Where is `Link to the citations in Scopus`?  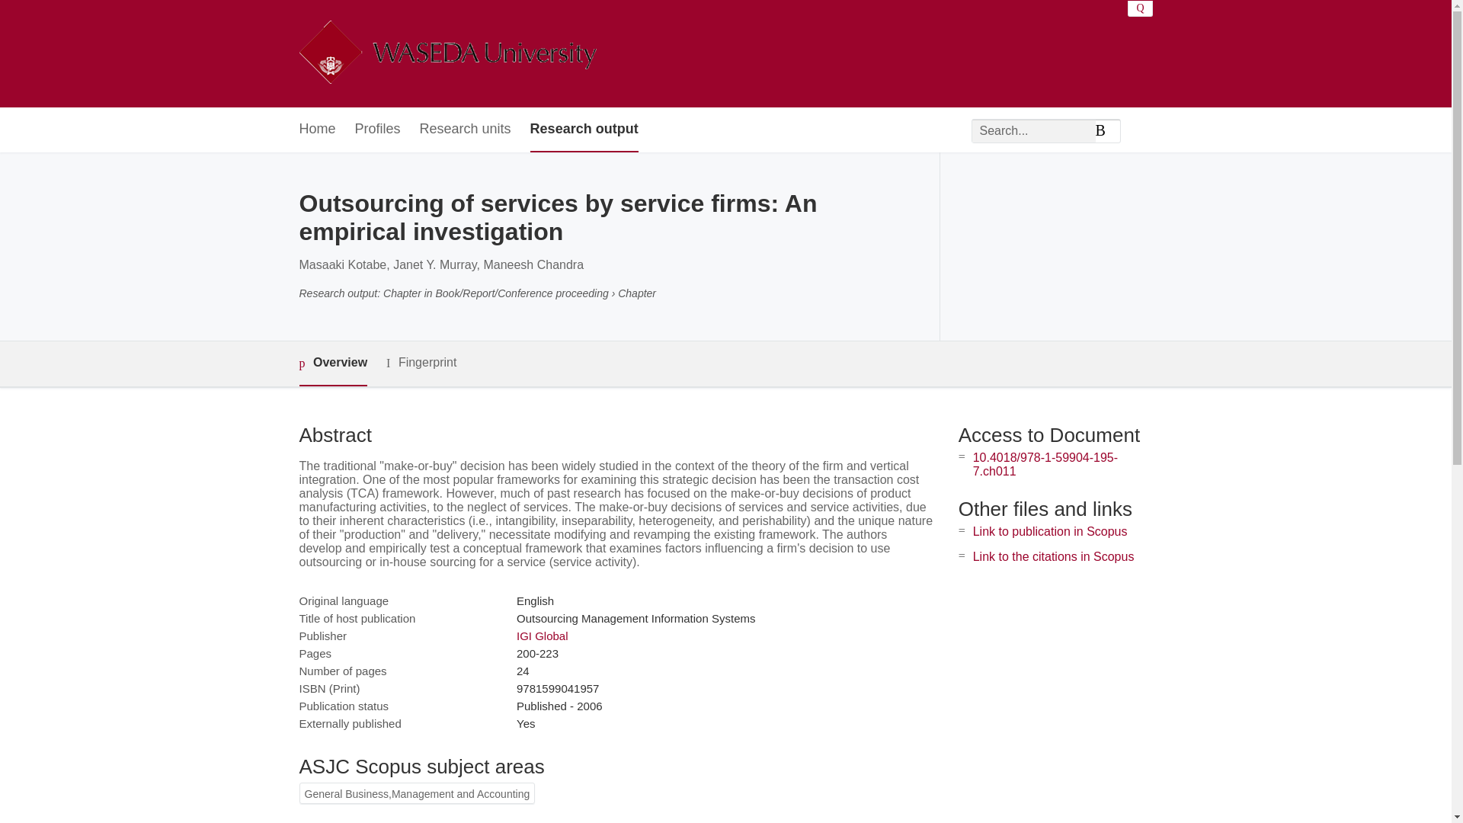
Link to the citations in Scopus is located at coordinates (1053, 556).